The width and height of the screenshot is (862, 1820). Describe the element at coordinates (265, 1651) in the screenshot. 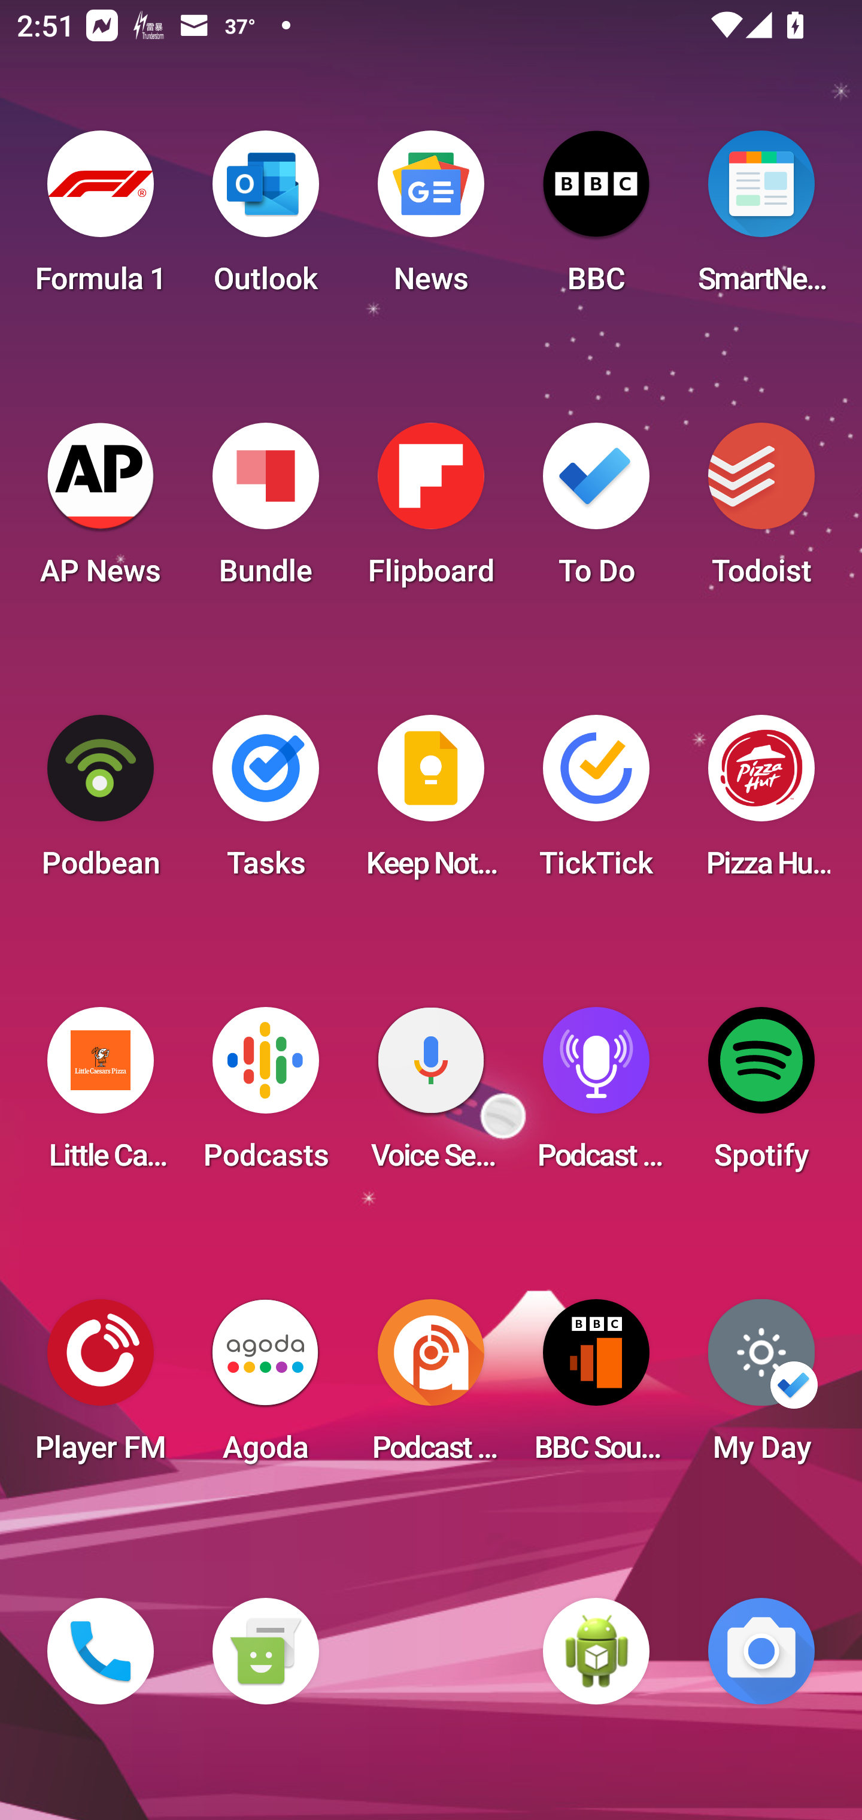

I see `Messaging` at that location.